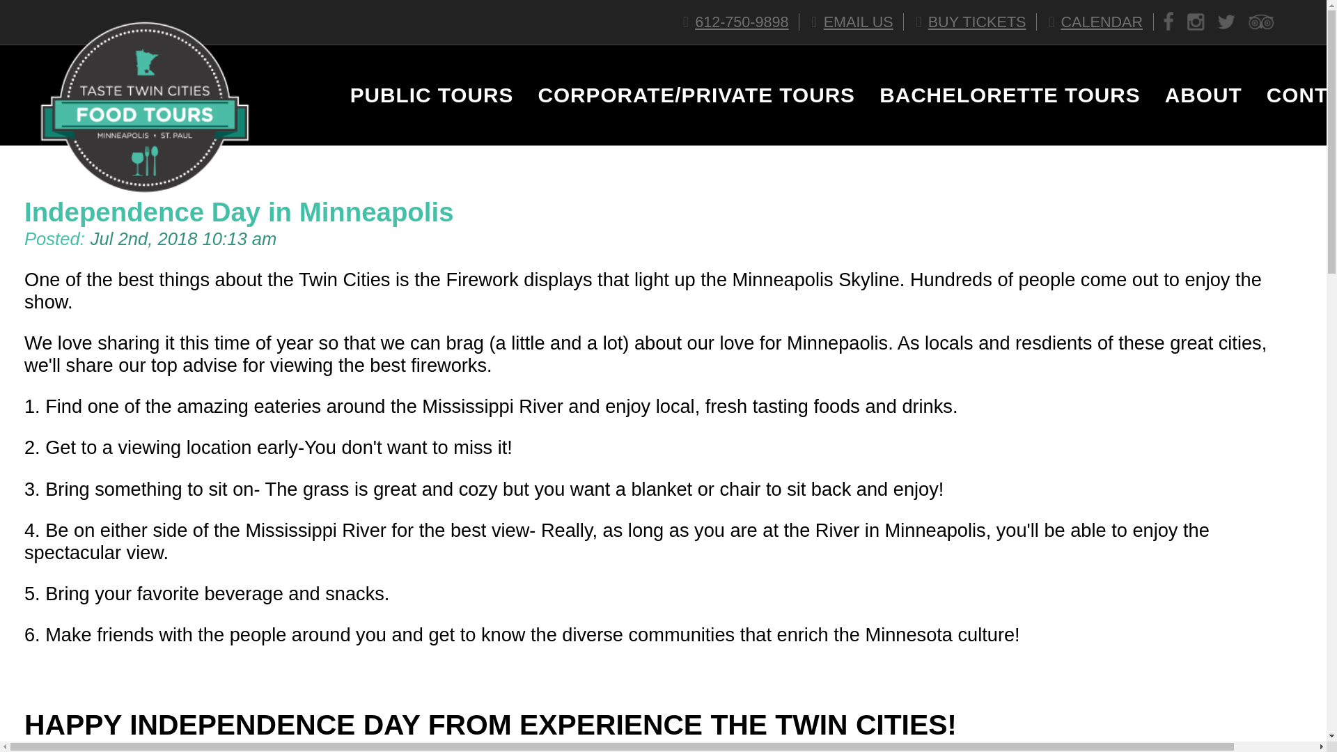 This screenshot has width=1337, height=752. What do you see at coordinates (997, 95) in the screenshot?
I see `BACHELORETTE TOURS` at bounding box center [997, 95].